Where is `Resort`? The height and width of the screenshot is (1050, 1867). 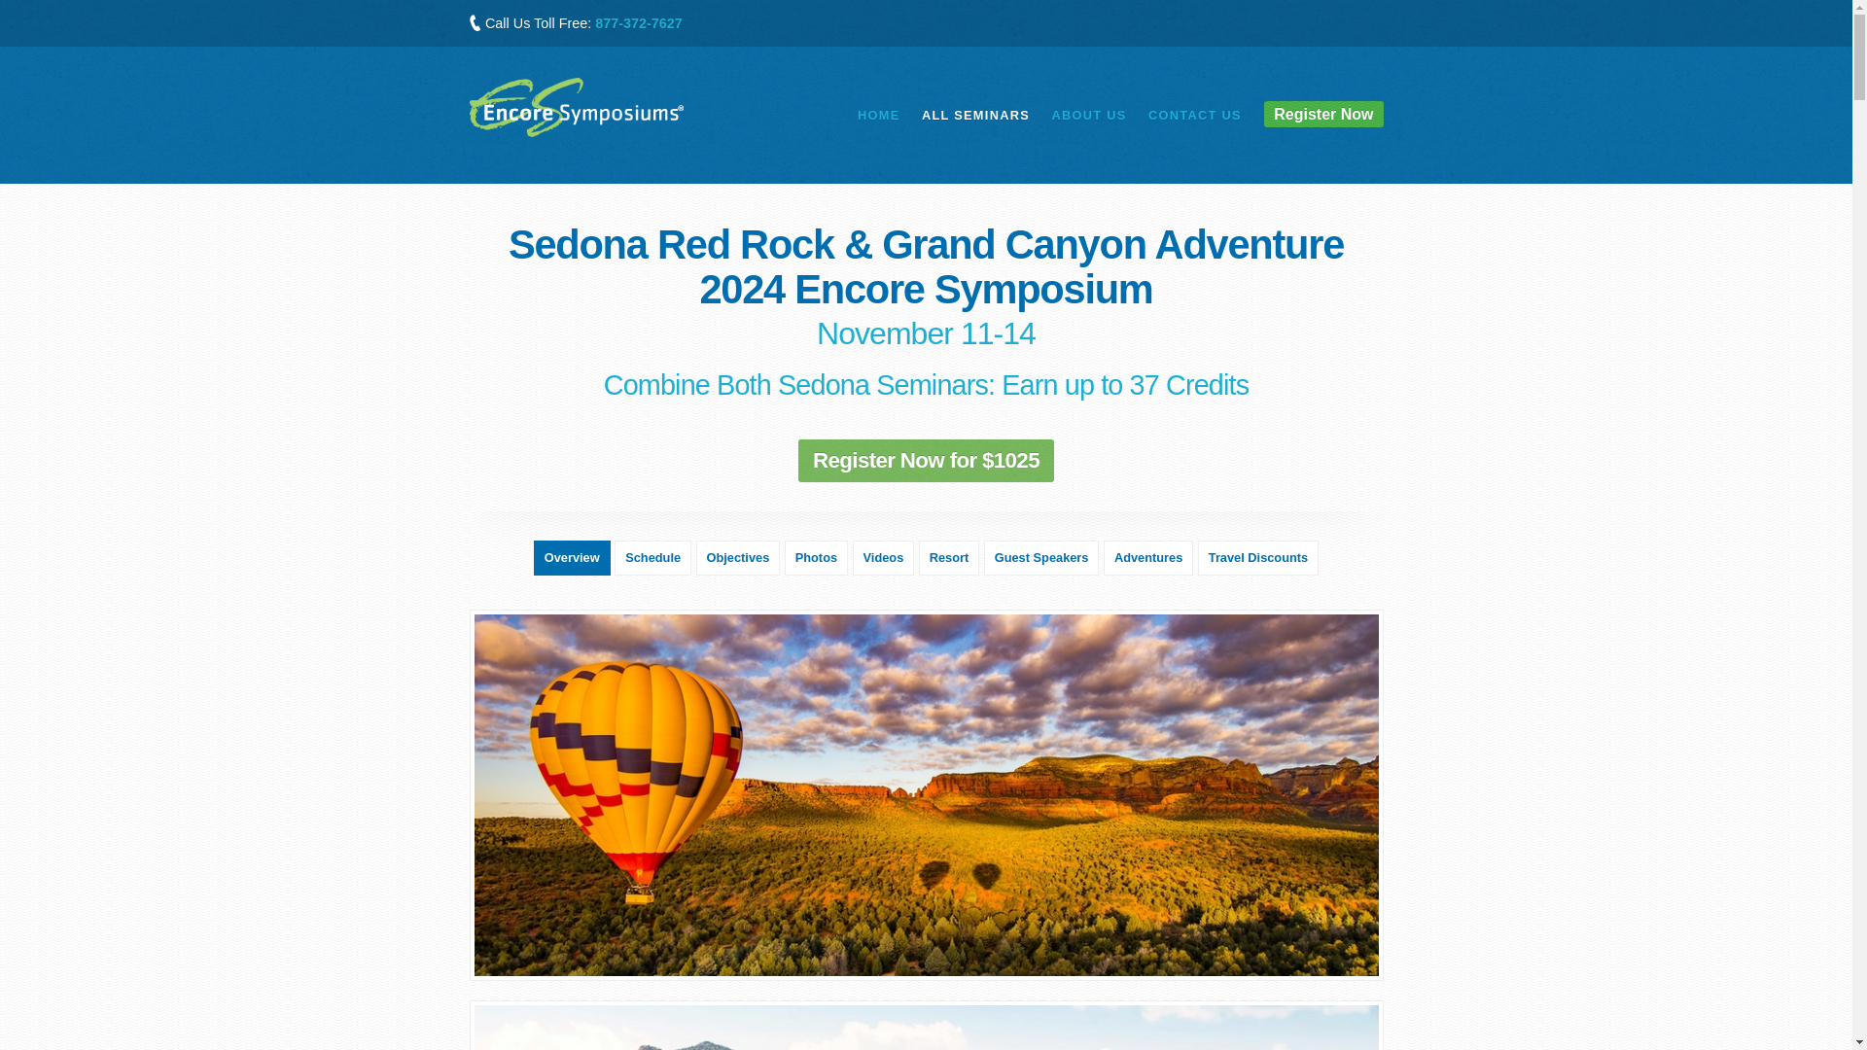 Resort is located at coordinates (949, 558).